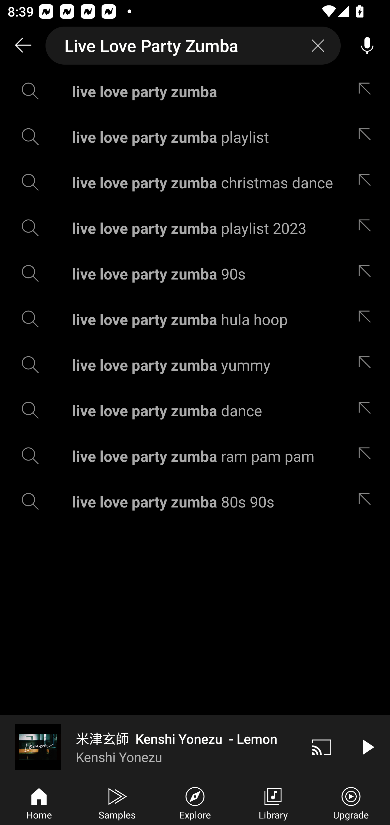  What do you see at coordinates (117, 802) in the screenshot?
I see `Samples` at bounding box center [117, 802].